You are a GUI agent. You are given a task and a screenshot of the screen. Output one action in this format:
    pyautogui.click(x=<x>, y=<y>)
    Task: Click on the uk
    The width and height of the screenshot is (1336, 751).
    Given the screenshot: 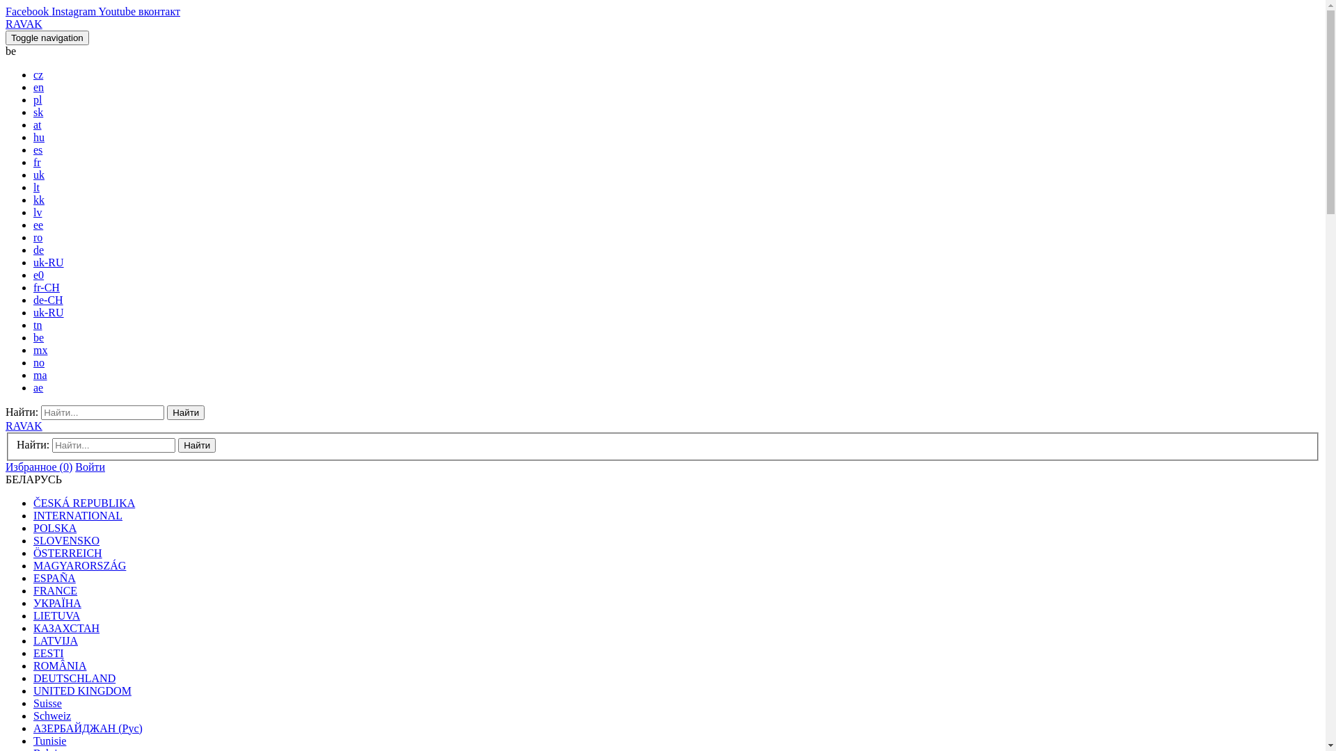 What is the action you would take?
    pyautogui.click(x=39, y=175)
    